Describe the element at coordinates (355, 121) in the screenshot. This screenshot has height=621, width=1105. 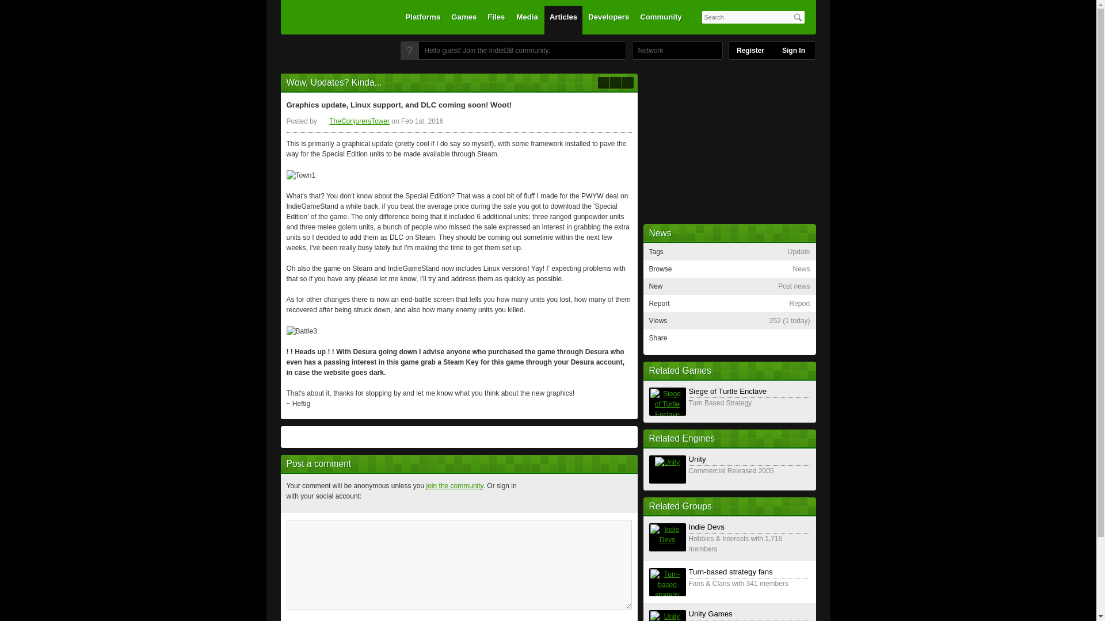
I see `Article Manager` at that location.